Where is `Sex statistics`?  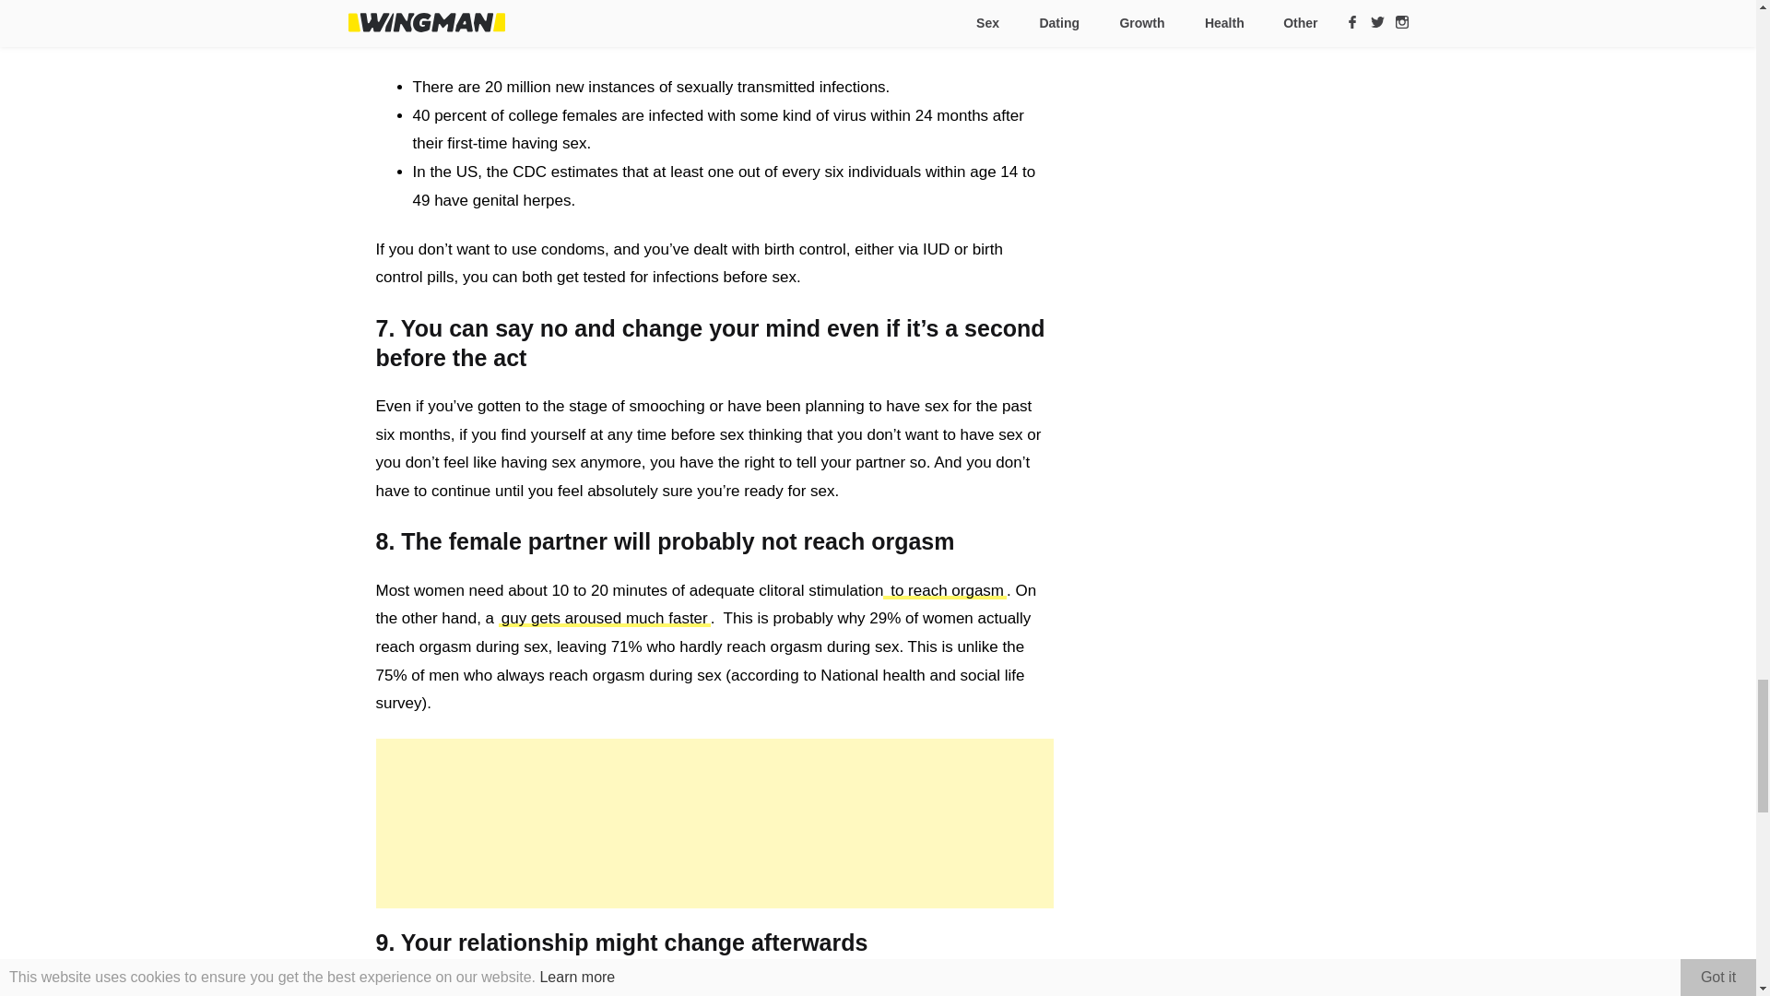
Sex statistics is located at coordinates (566, 38).